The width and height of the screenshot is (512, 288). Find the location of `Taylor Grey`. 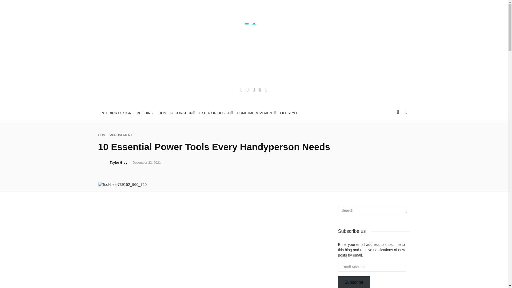

Taylor Grey is located at coordinates (119, 162).